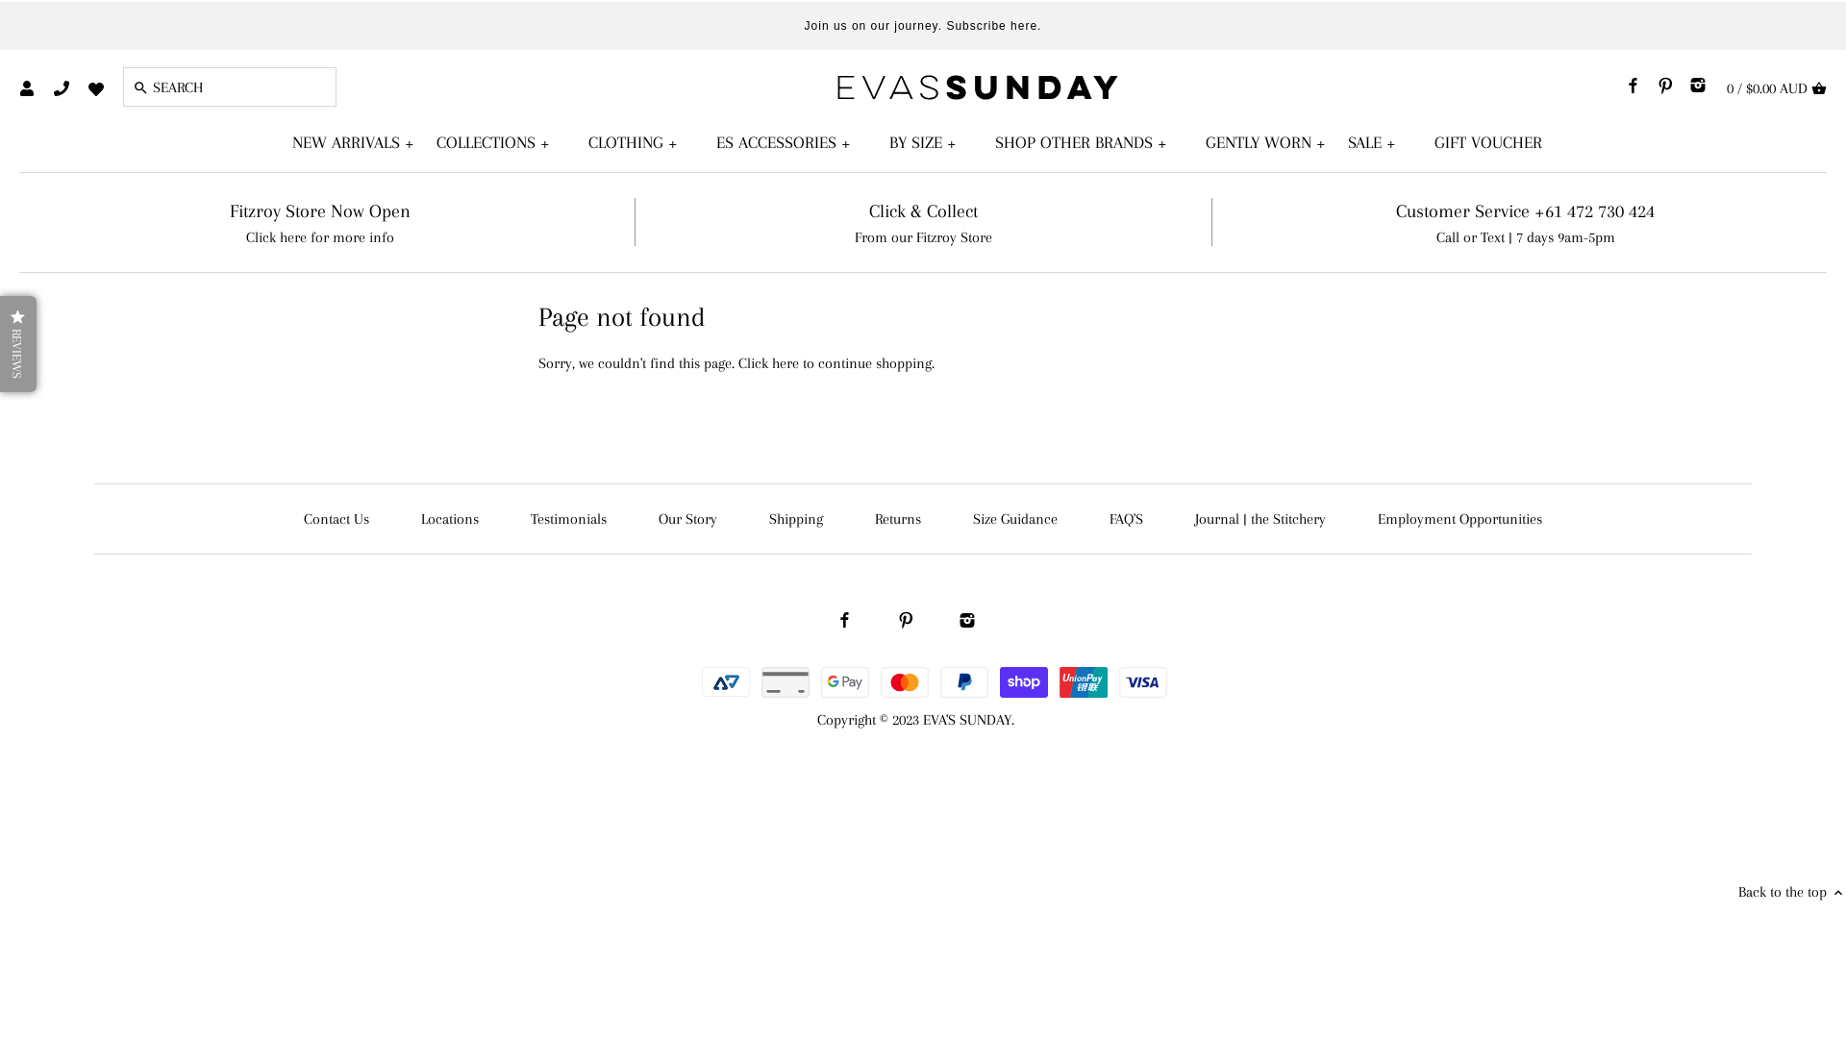  I want to click on Locations, so click(450, 519).